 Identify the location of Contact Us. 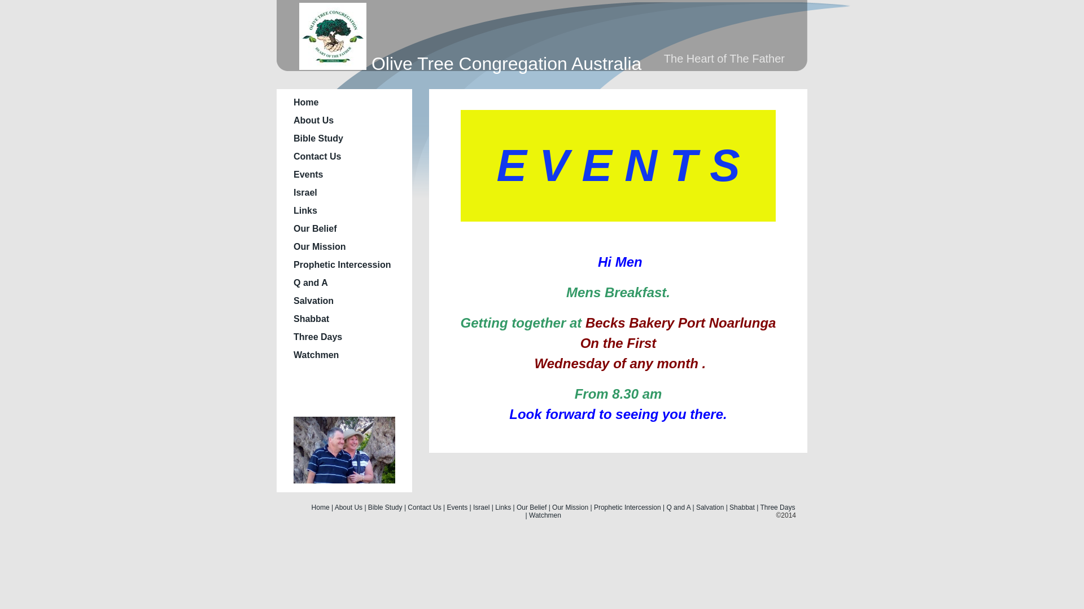
(317, 157).